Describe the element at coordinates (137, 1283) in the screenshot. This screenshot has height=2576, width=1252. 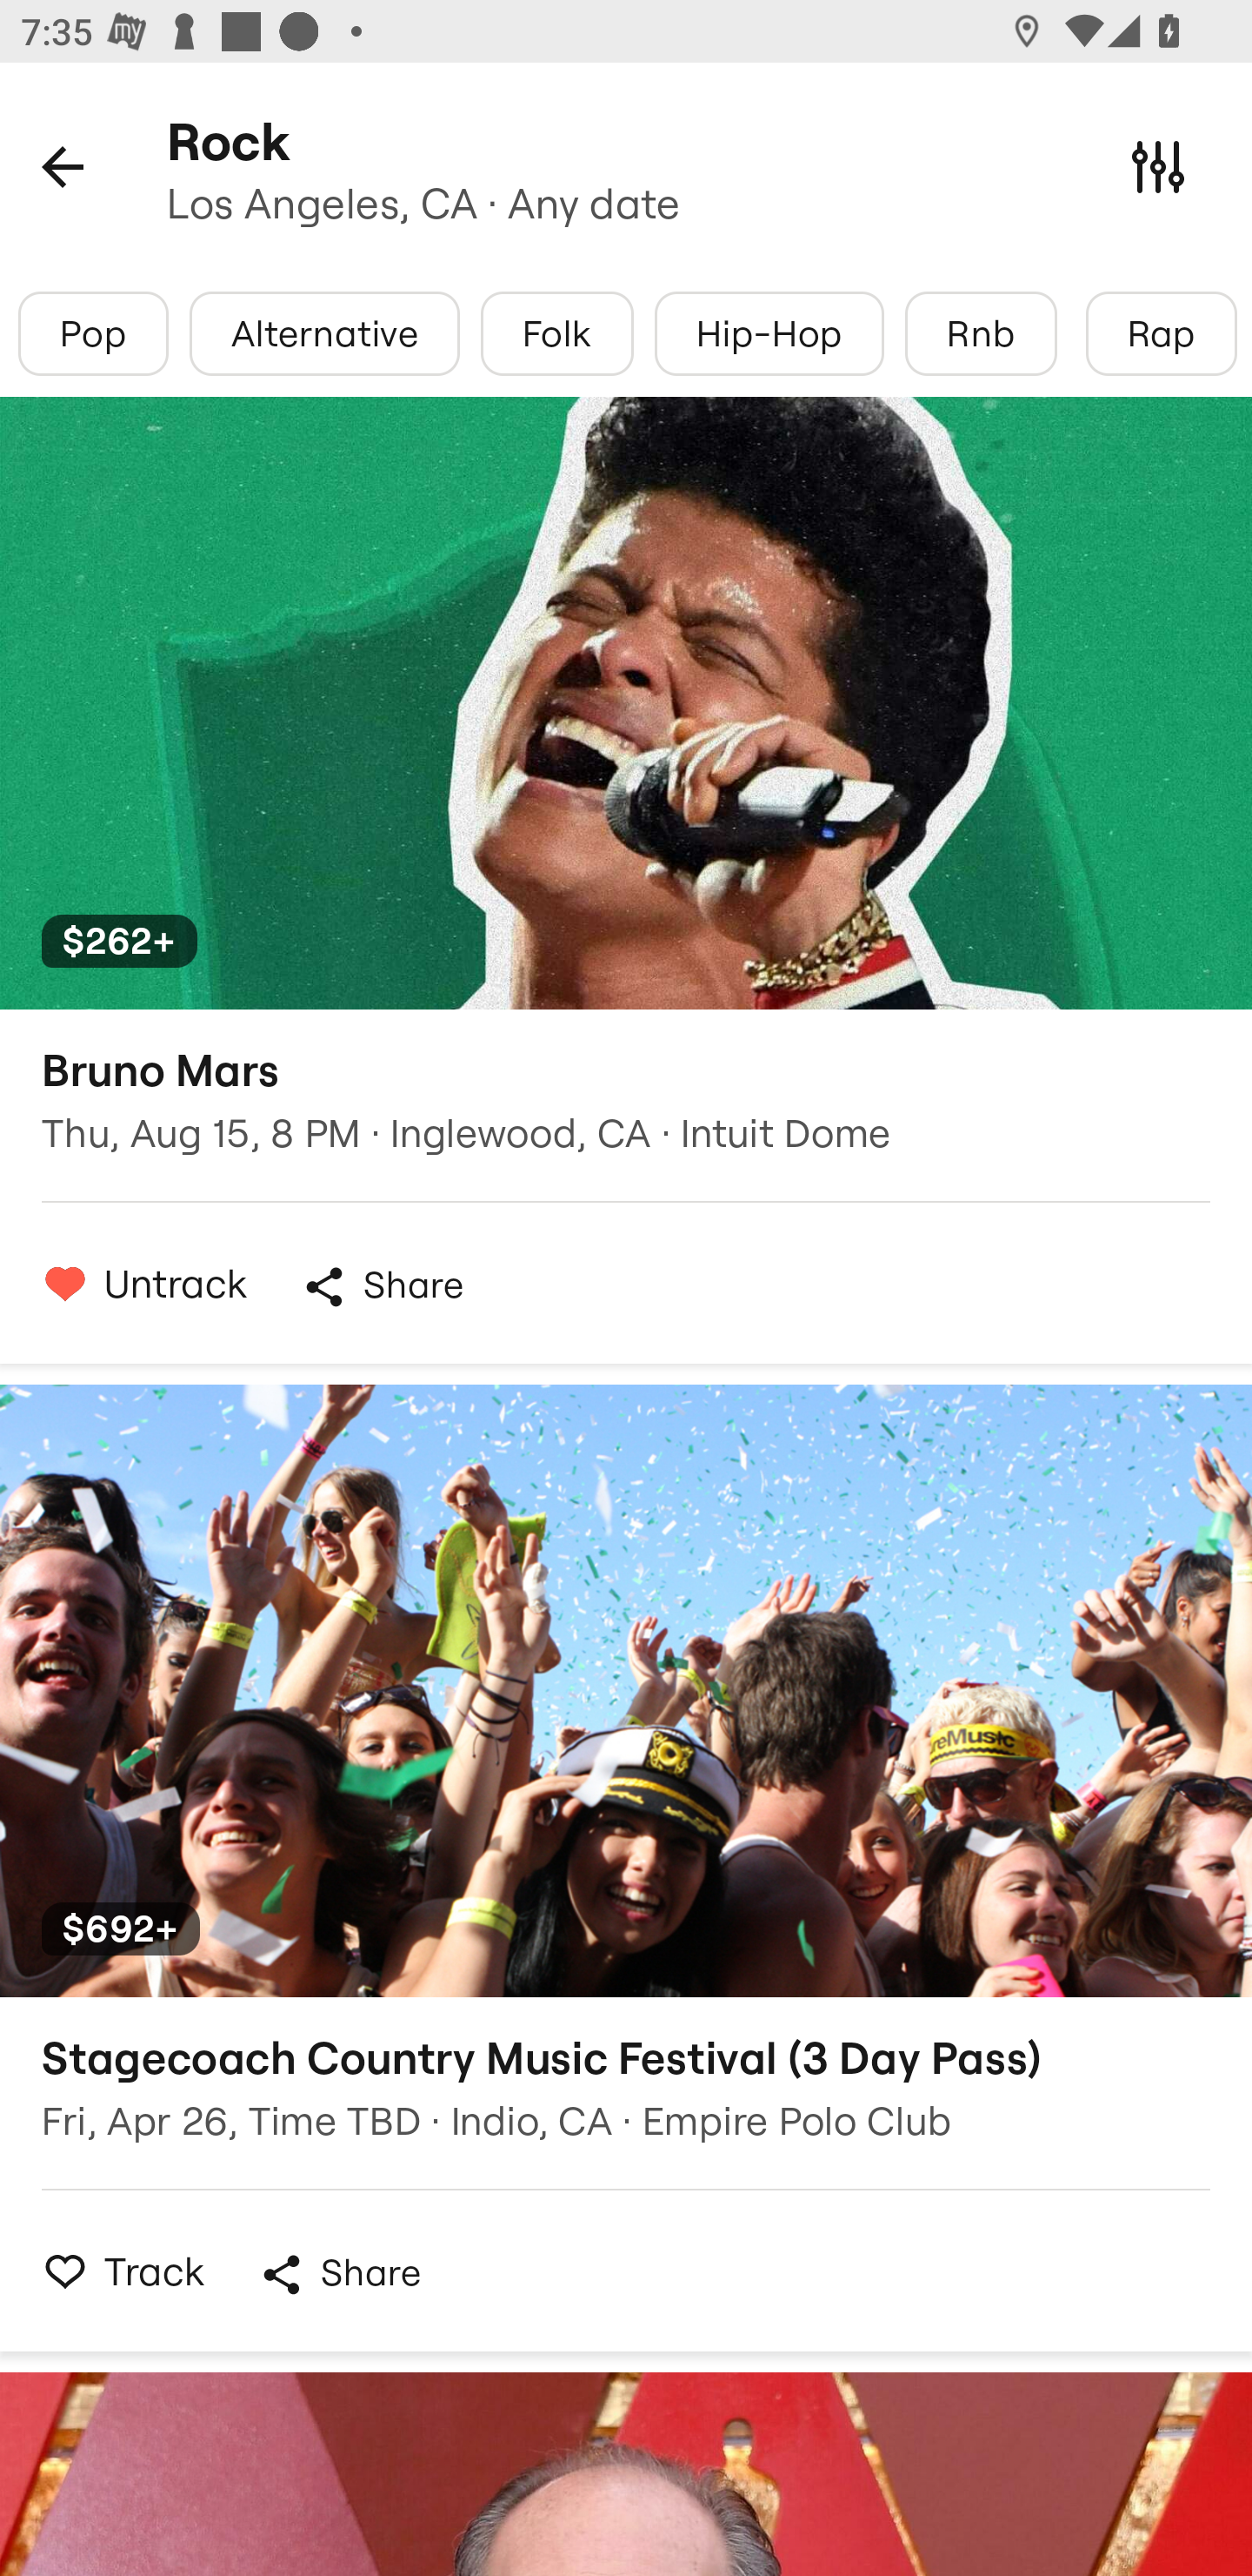
I see `Untrack` at that location.